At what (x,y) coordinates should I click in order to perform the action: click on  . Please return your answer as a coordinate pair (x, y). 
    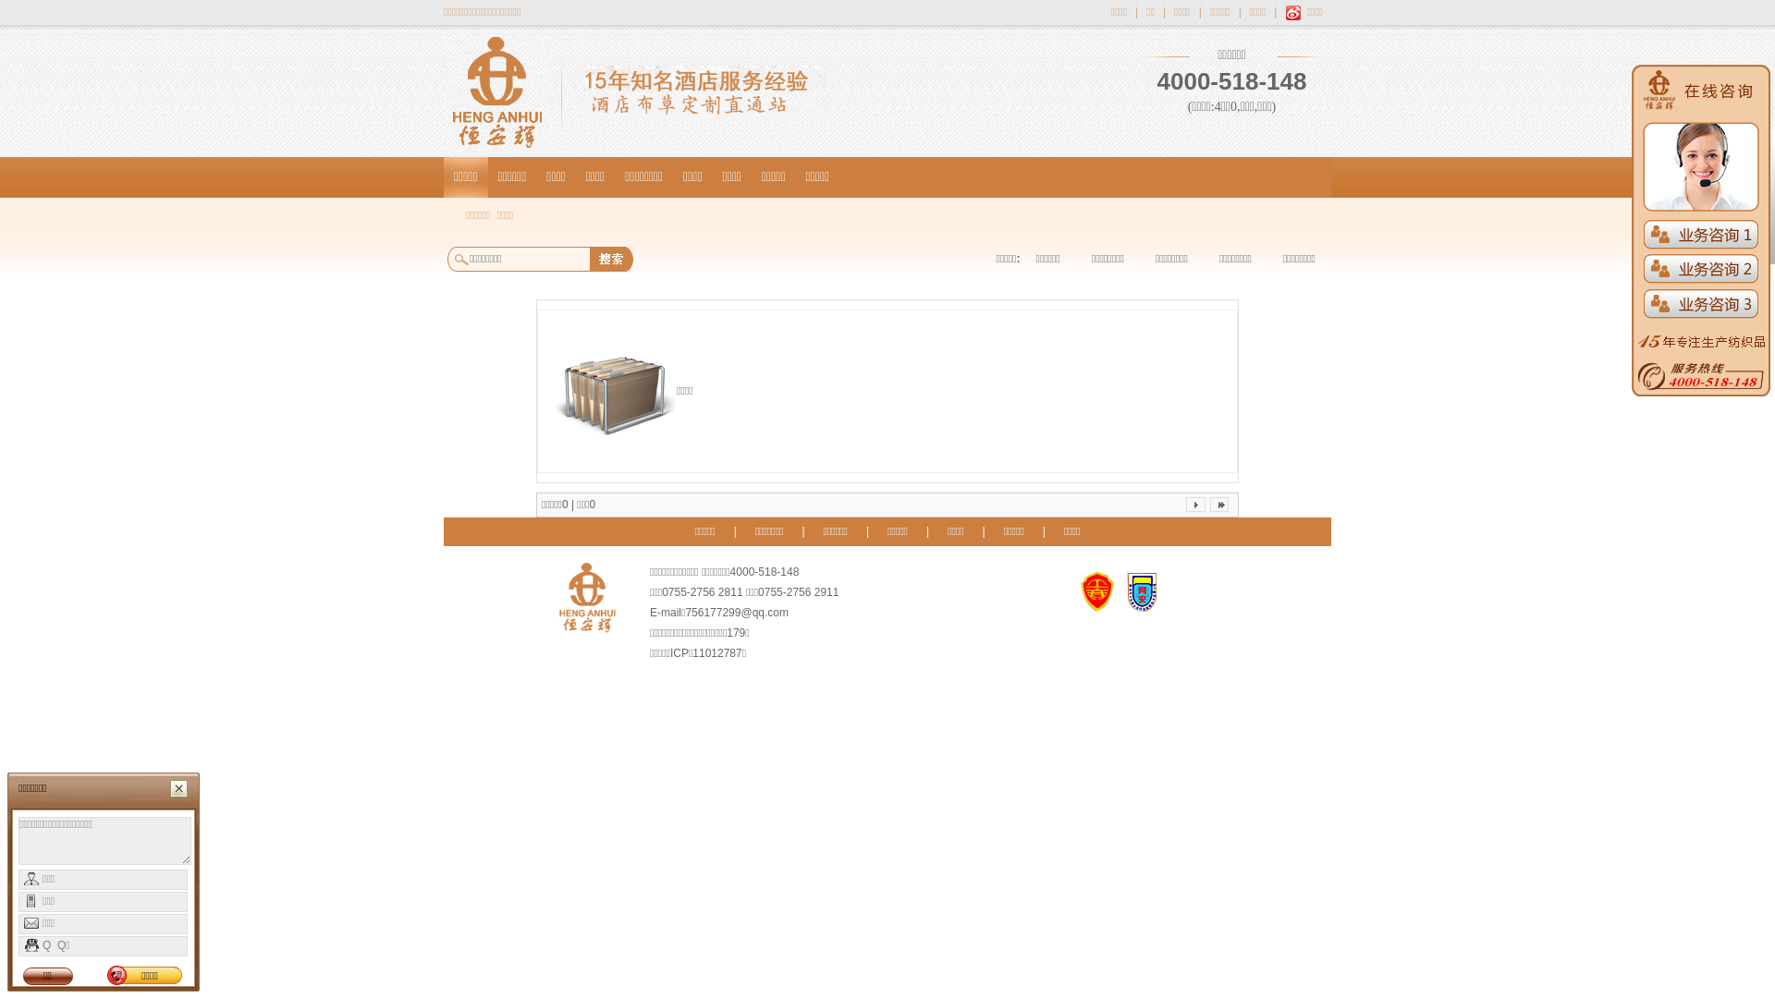
    Looking at the image, I should click on (1618, 179).